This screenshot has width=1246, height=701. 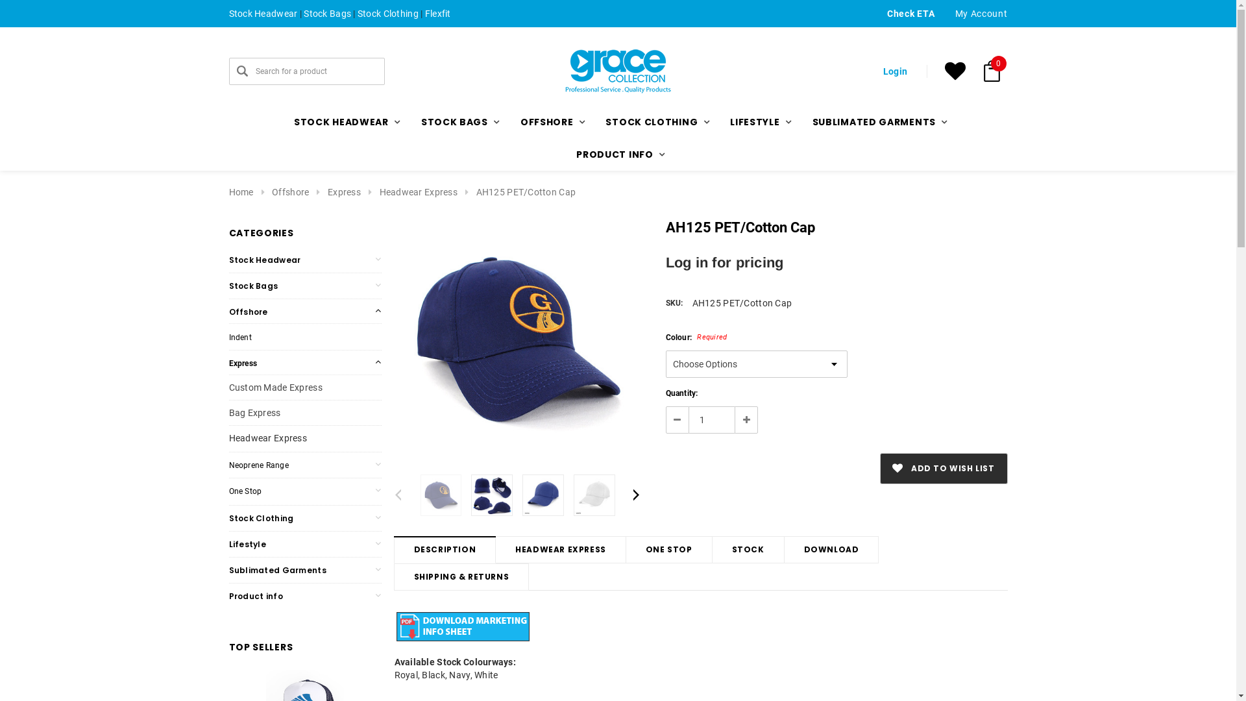 I want to click on AH125 PET/Cotton Cap, so click(x=518, y=341).